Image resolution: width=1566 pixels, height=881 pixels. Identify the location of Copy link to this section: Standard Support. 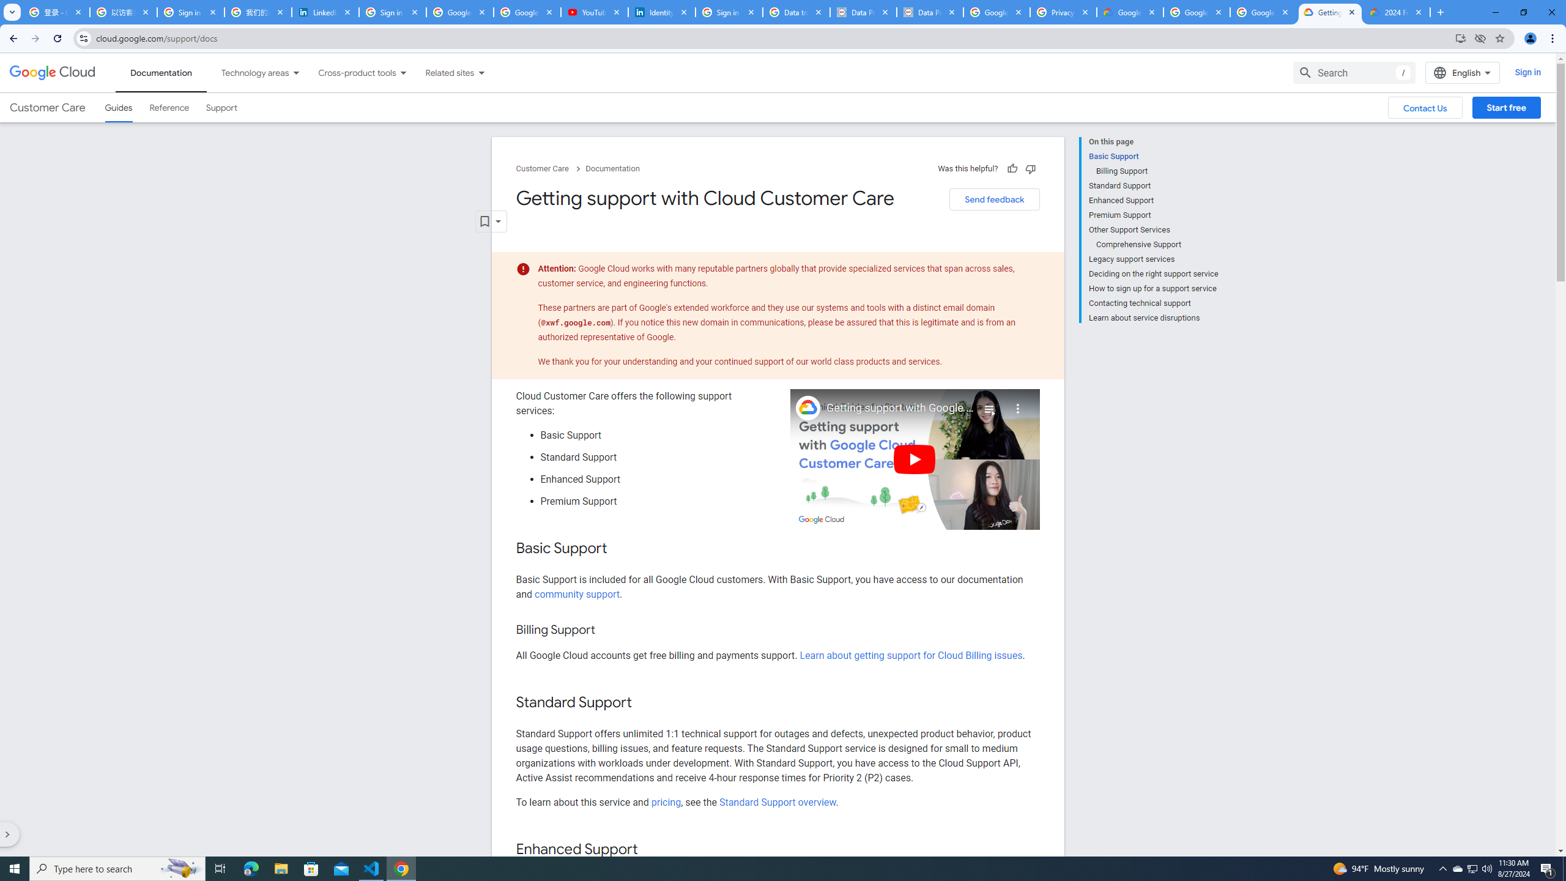
(645, 704).